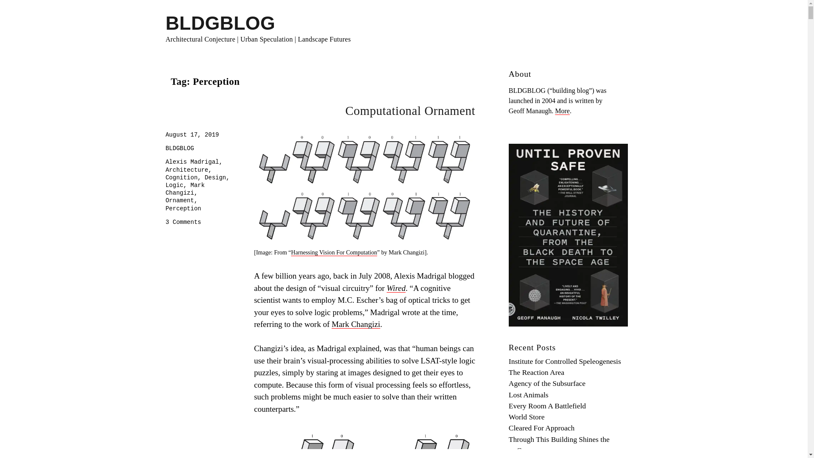  I want to click on August 17, 2019, so click(192, 135).